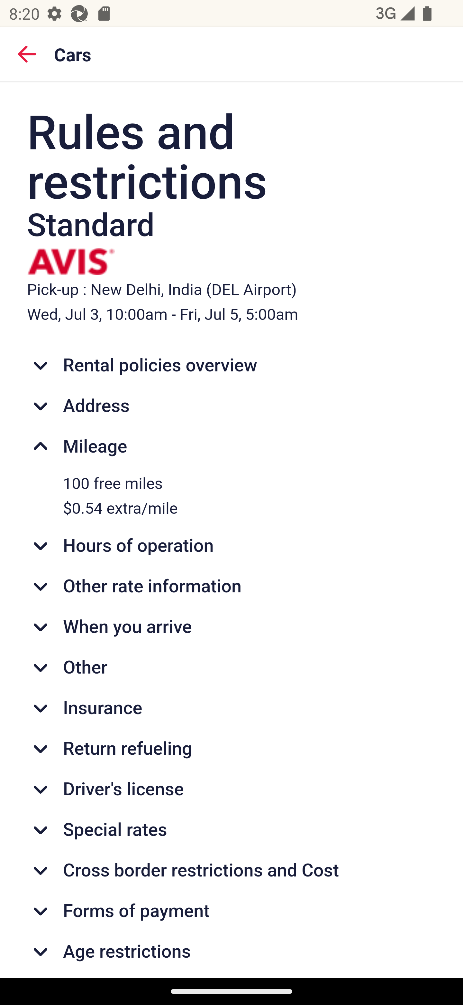 The height and width of the screenshot is (1005, 463). What do you see at coordinates (232, 829) in the screenshot?
I see `Special rates` at bounding box center [232, 829].